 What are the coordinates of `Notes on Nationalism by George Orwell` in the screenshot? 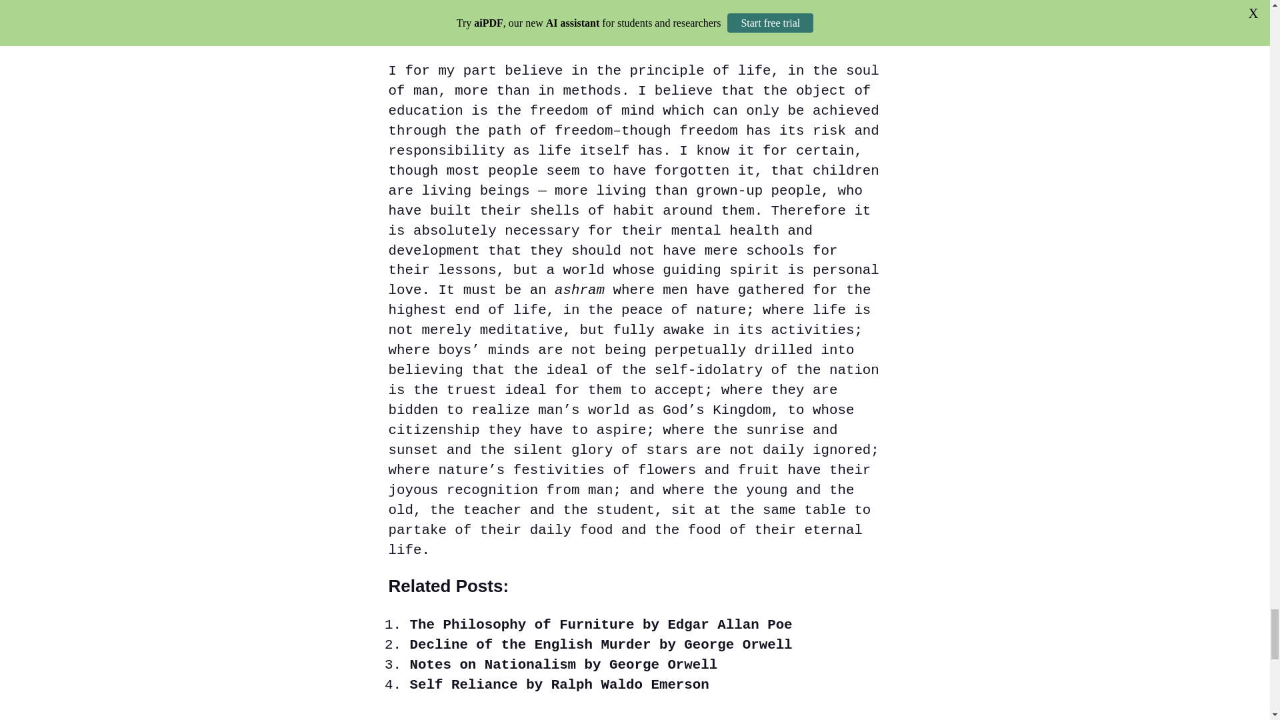 It's located at (563, 665).